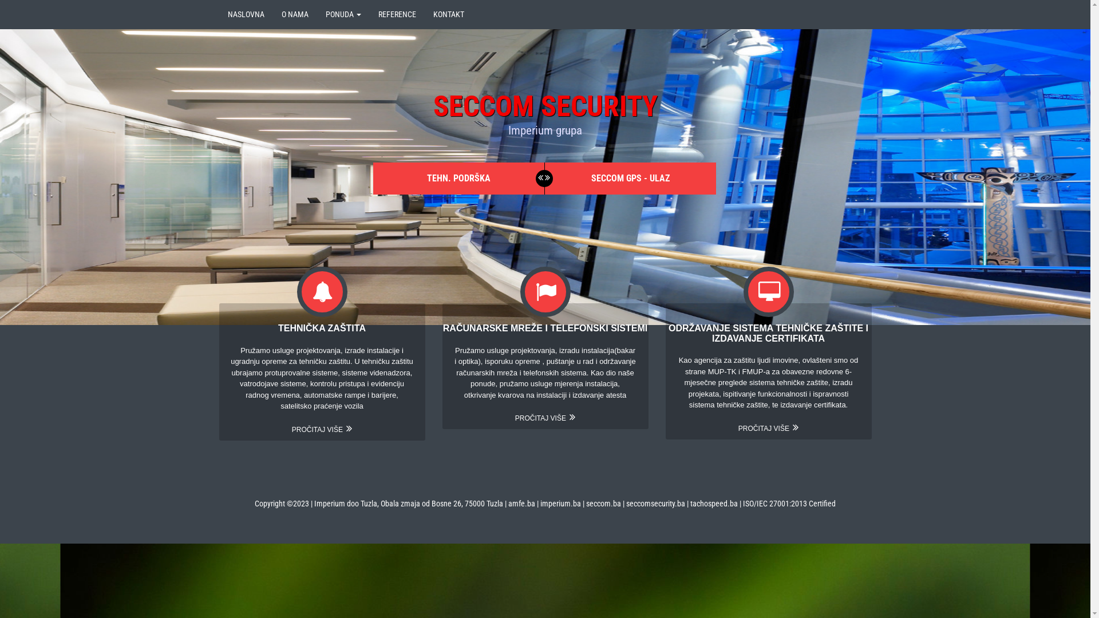 The image size is (1099, 618). What do you see at coordinates (294, 14) in the screenshot?
I see `O NAMA` at bounding box center [294, 14].